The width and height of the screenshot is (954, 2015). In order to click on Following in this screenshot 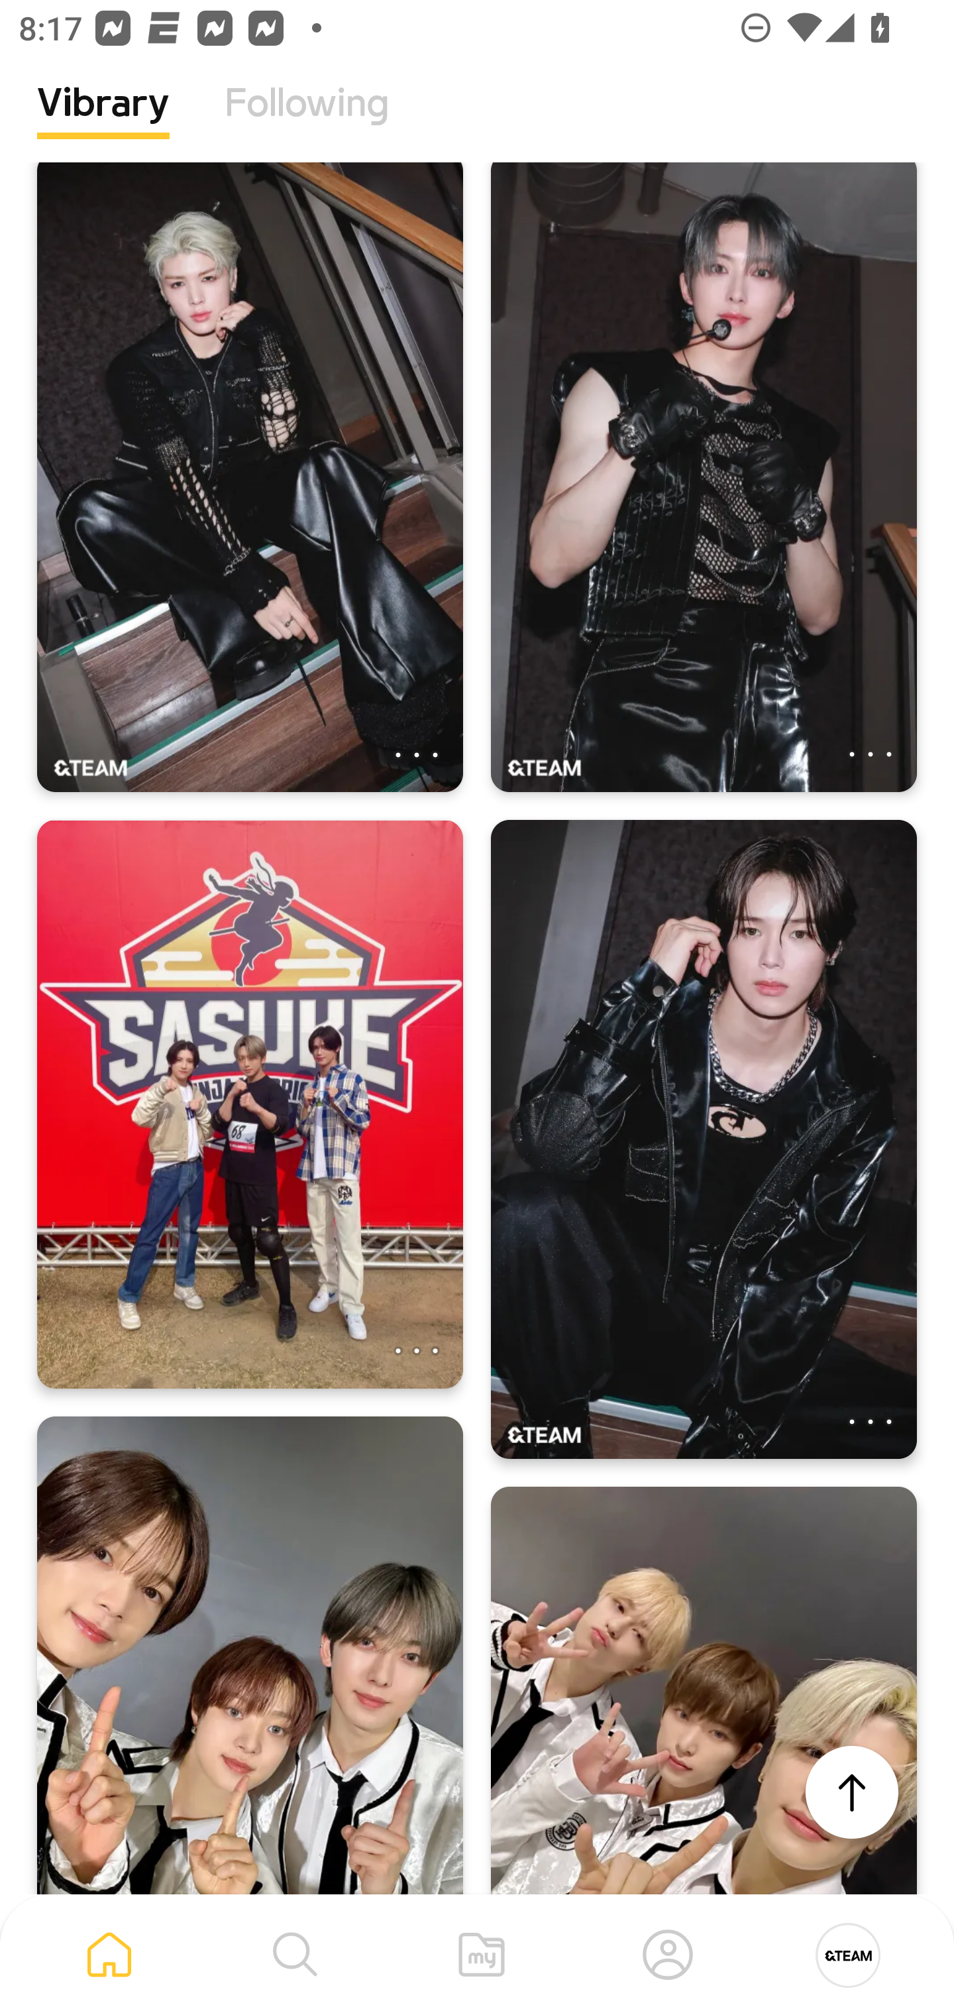, I will do `click(307, 123)`.